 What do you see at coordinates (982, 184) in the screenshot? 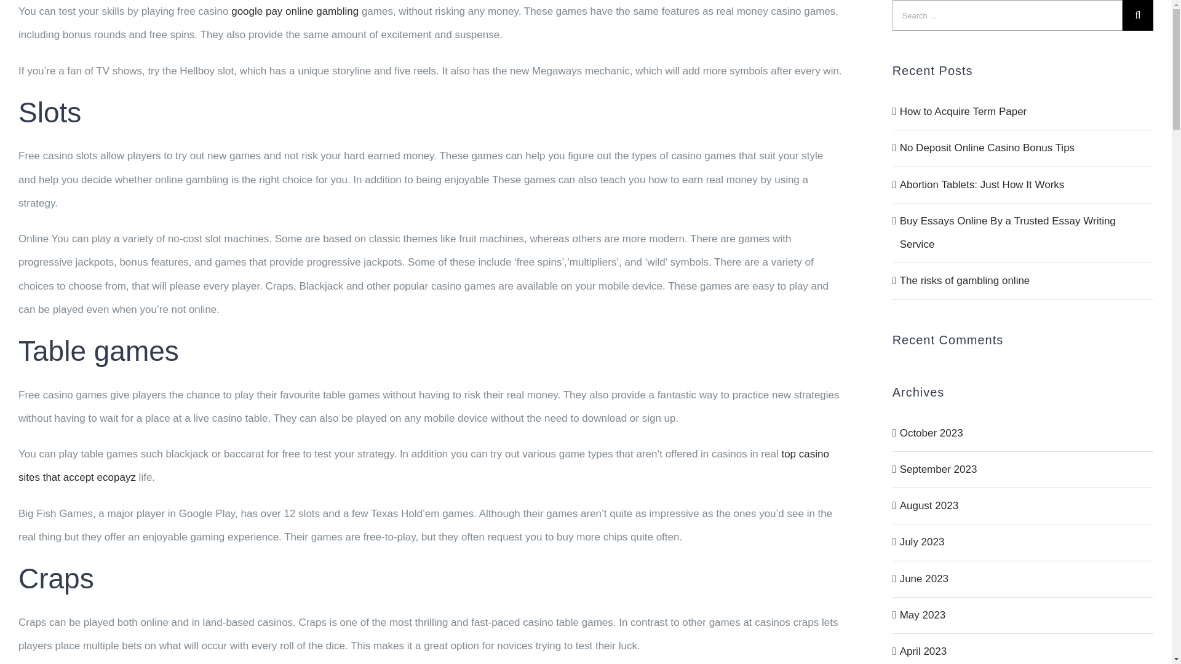
I see `Abortion Tablets: Just How It Works` at bounding box center [982, 184].